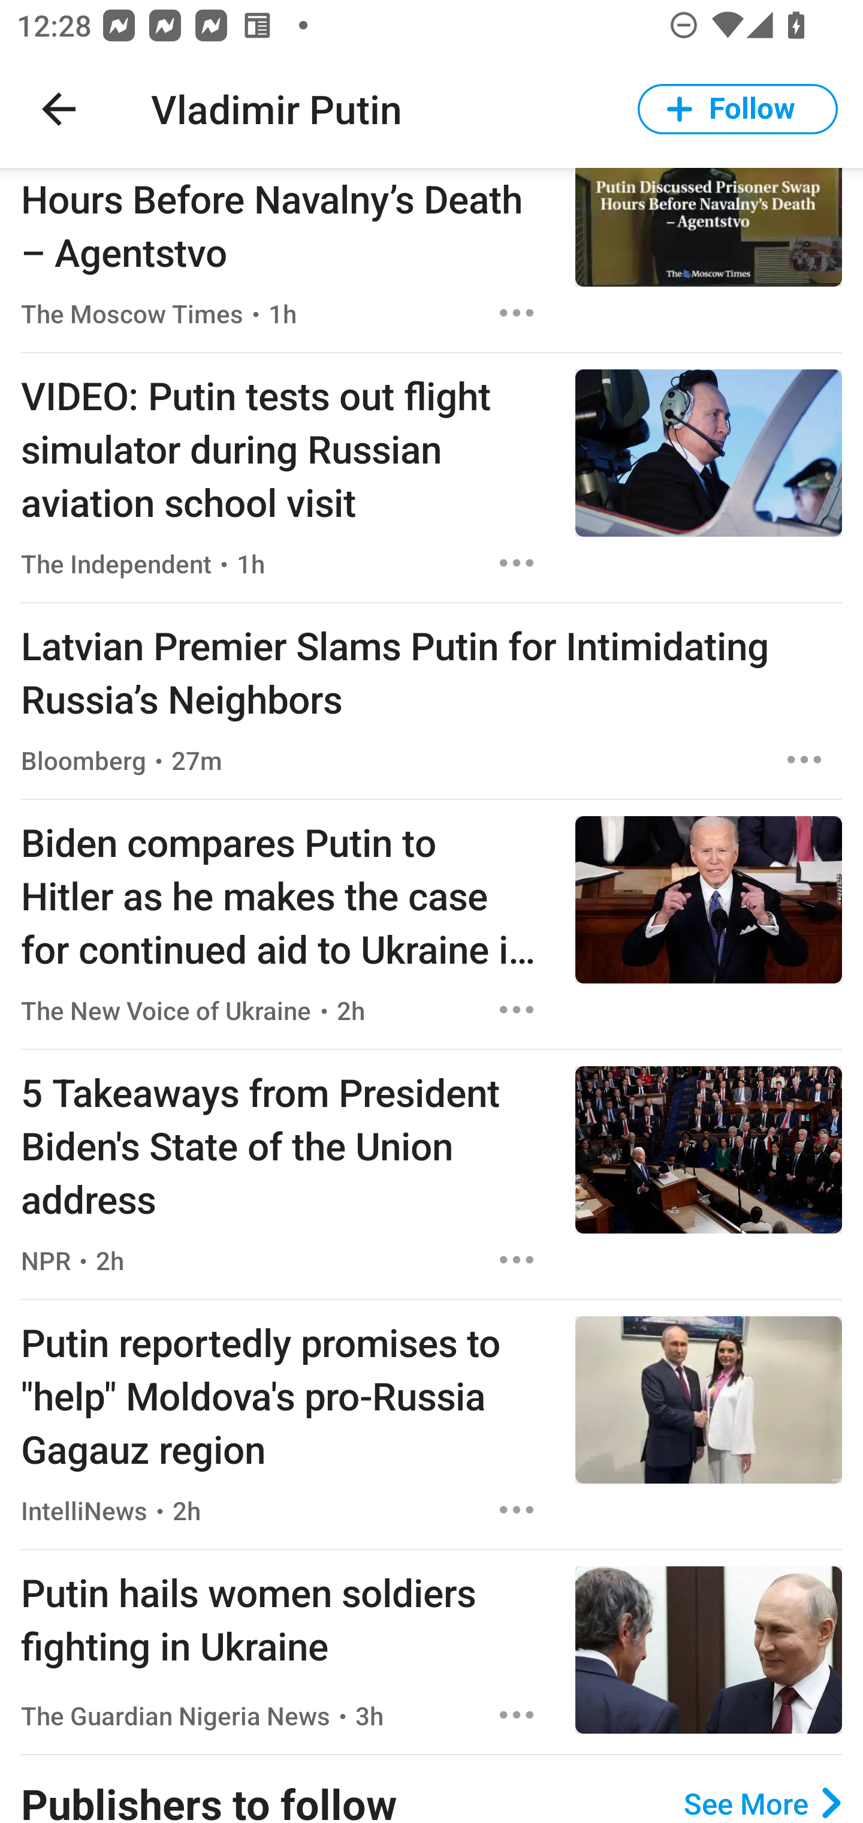 This screenshot has width=863, height=1823. Describe the element at coordinates (738, 109) in the screenshot. I see `Follow` at that location.